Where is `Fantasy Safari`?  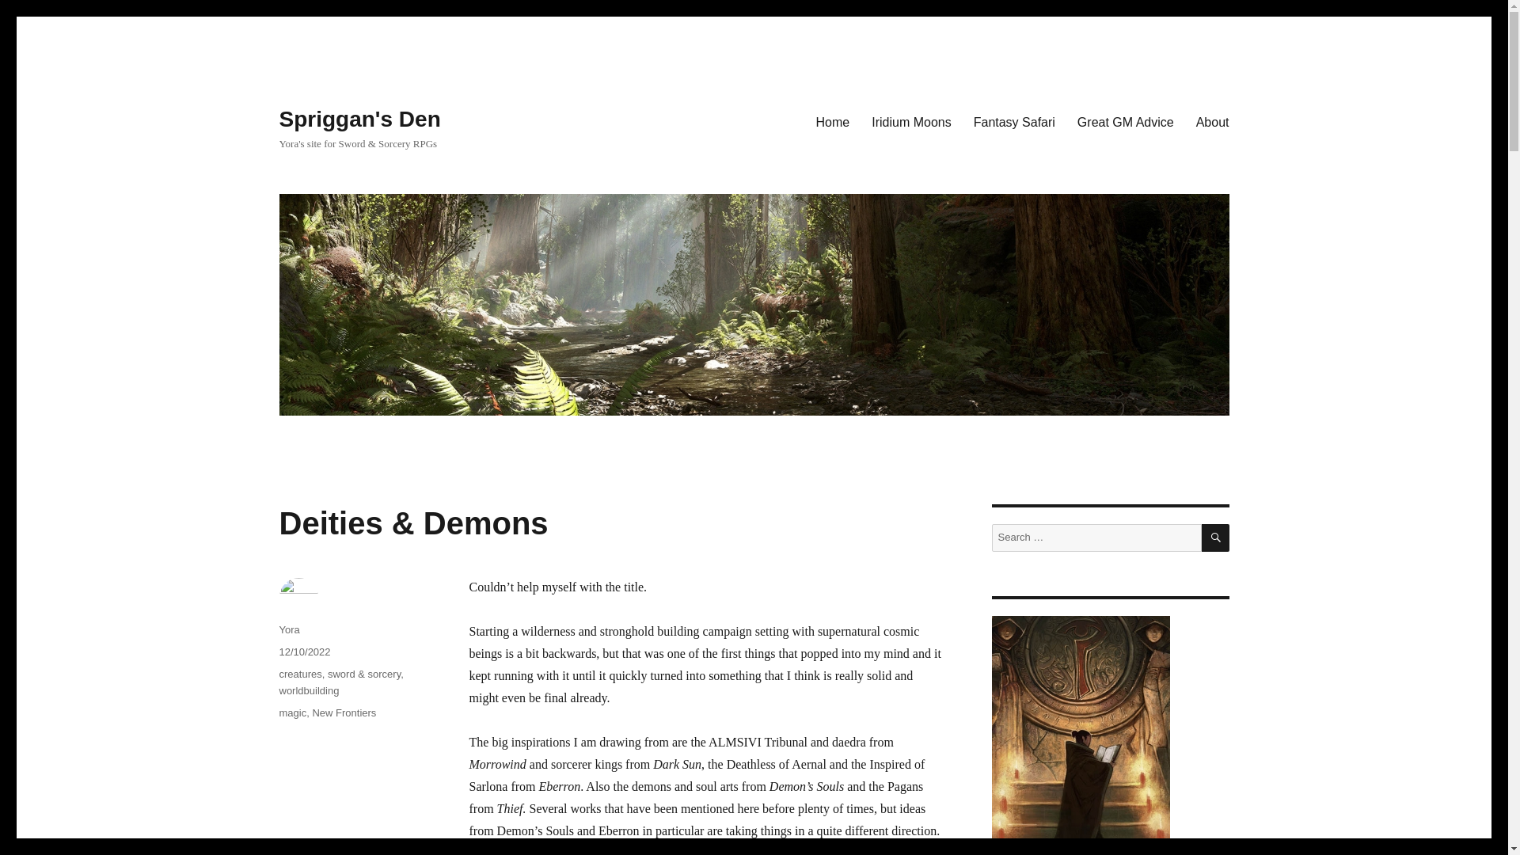 Fantasy Safari is located at coordinates (1014, 121).